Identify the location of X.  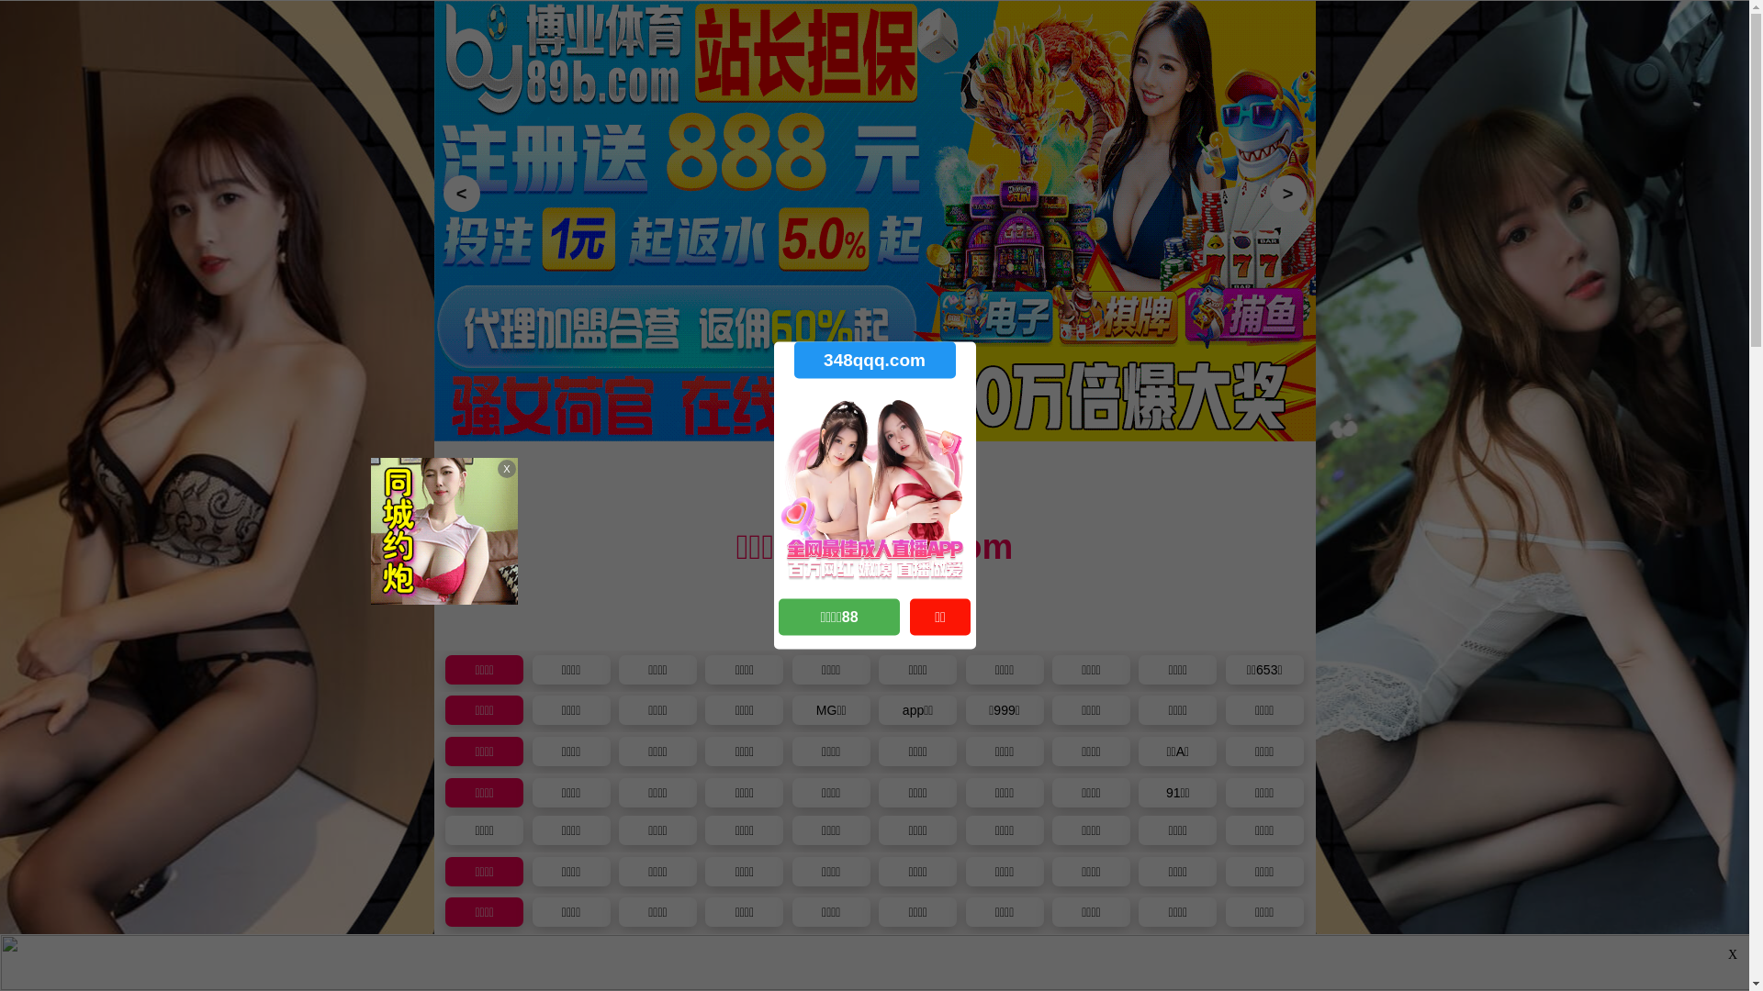
(1733, 955).